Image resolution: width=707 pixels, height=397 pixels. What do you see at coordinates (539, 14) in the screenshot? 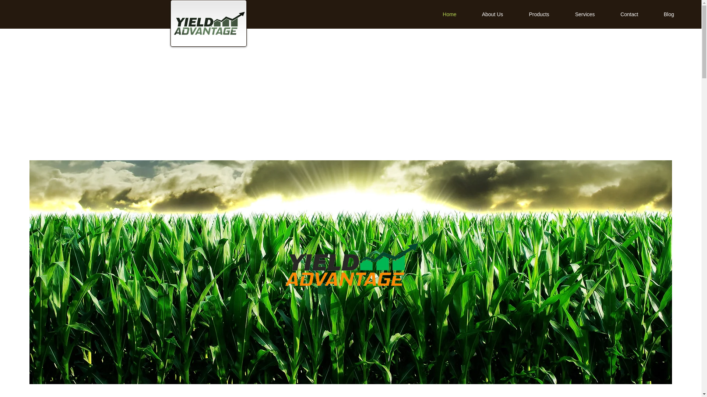
I see `Products` at bounding box center [539, 14].